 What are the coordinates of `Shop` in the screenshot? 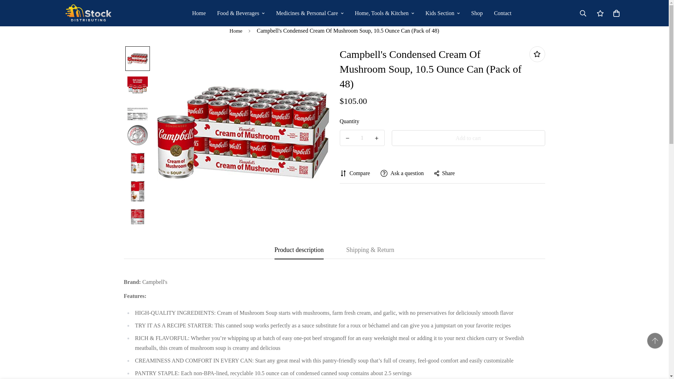 It's located at (477, 13).